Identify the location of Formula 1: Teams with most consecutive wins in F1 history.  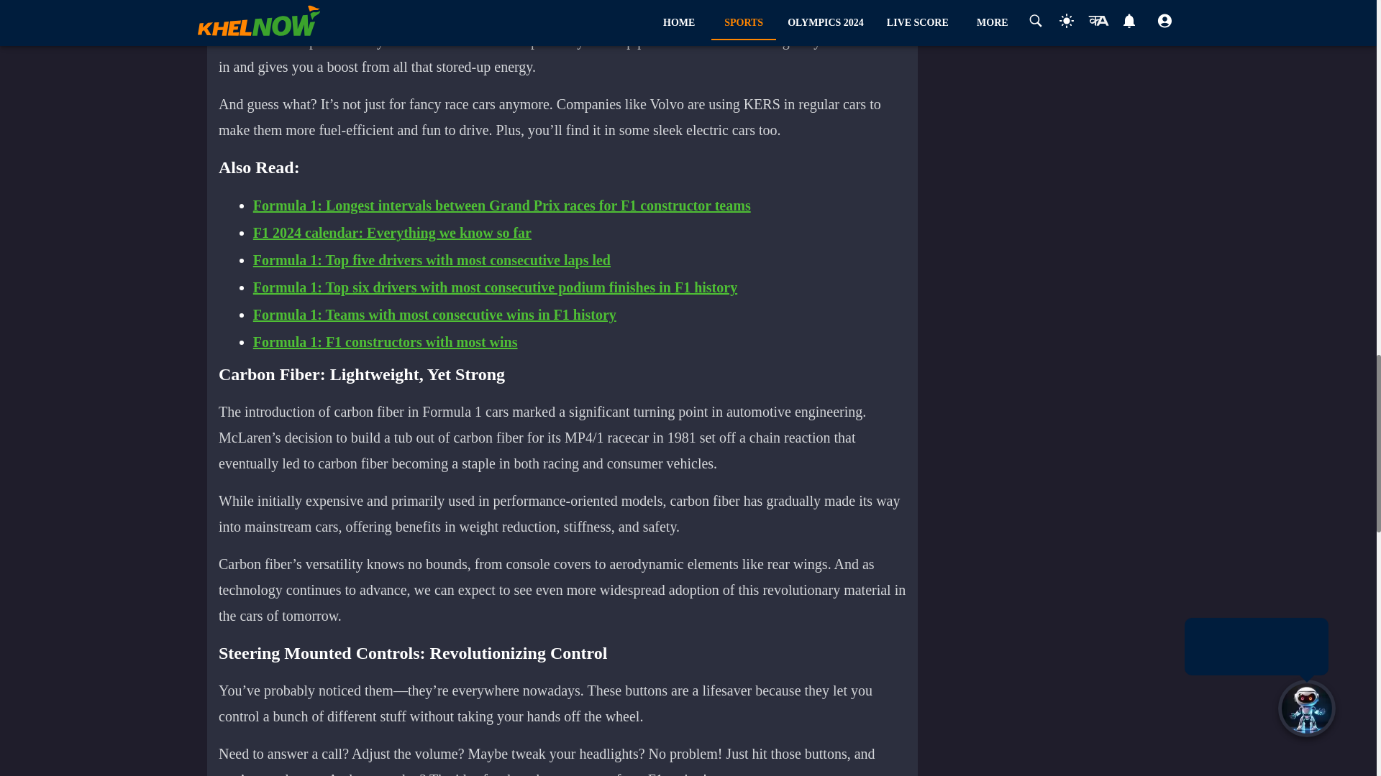
(434, 315).